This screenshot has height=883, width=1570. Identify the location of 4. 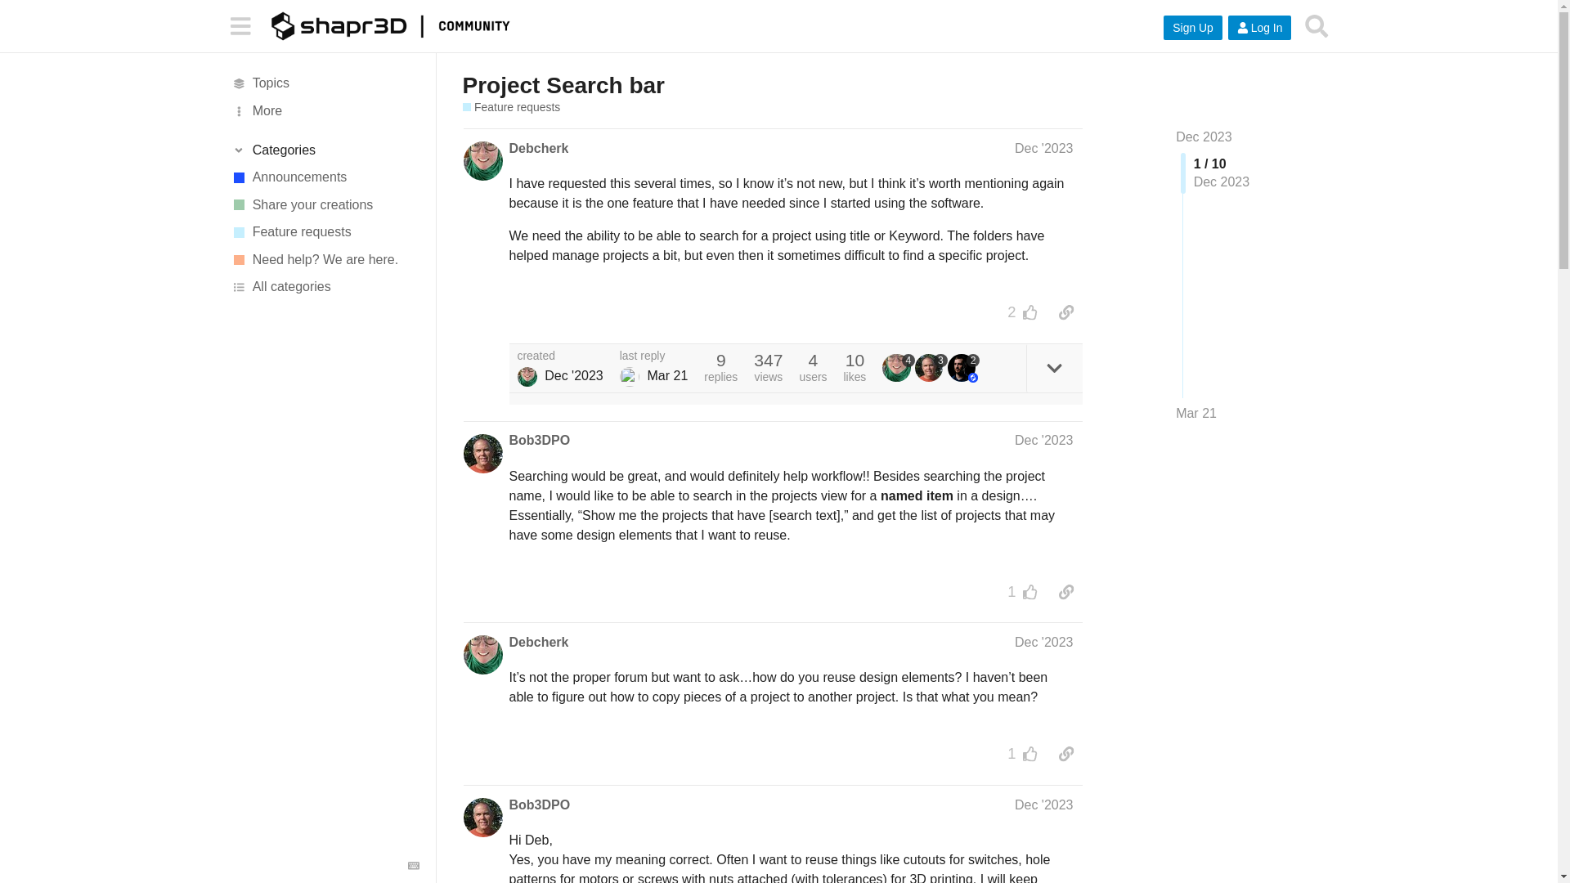
(899, 368).